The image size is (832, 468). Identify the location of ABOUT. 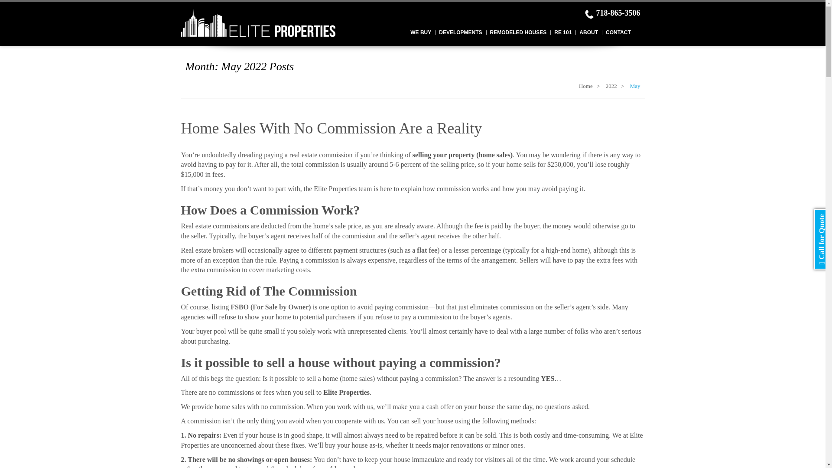
(588, 33).